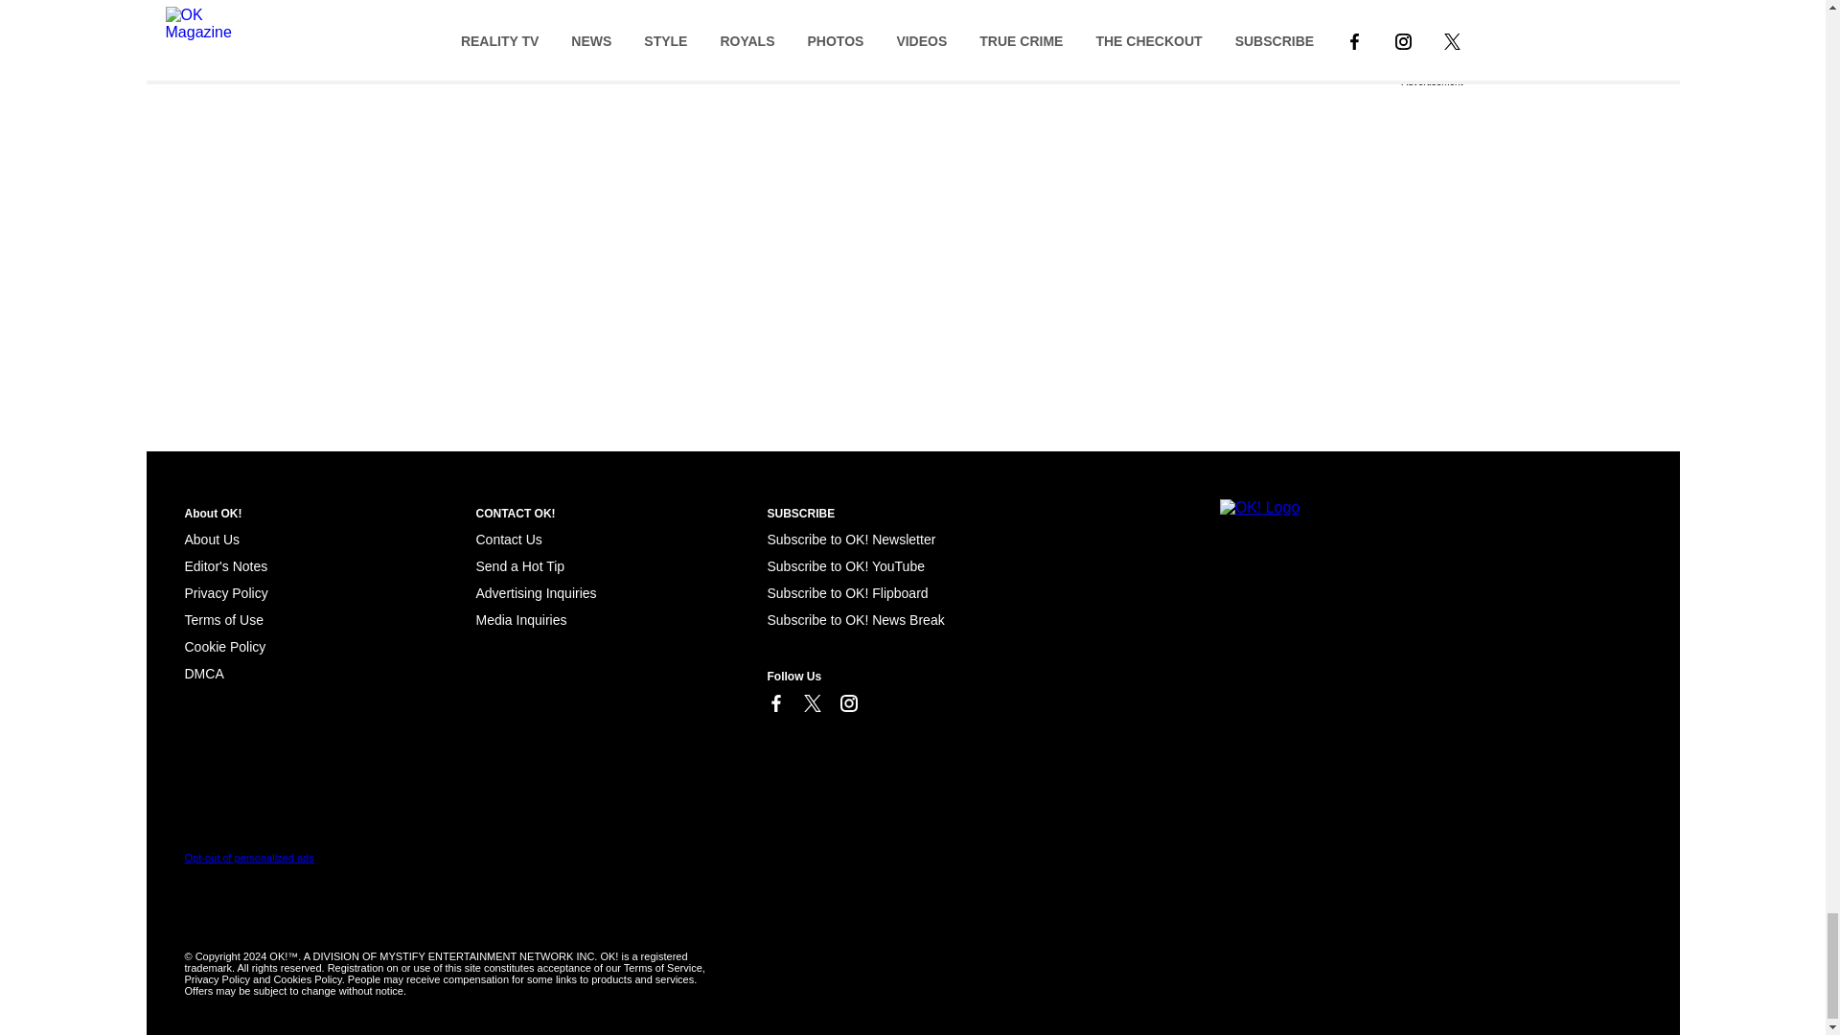  What do you see at coordinates (811, 703) in the screenshot?
I see `Link to X` at bounding box center [811, 703].